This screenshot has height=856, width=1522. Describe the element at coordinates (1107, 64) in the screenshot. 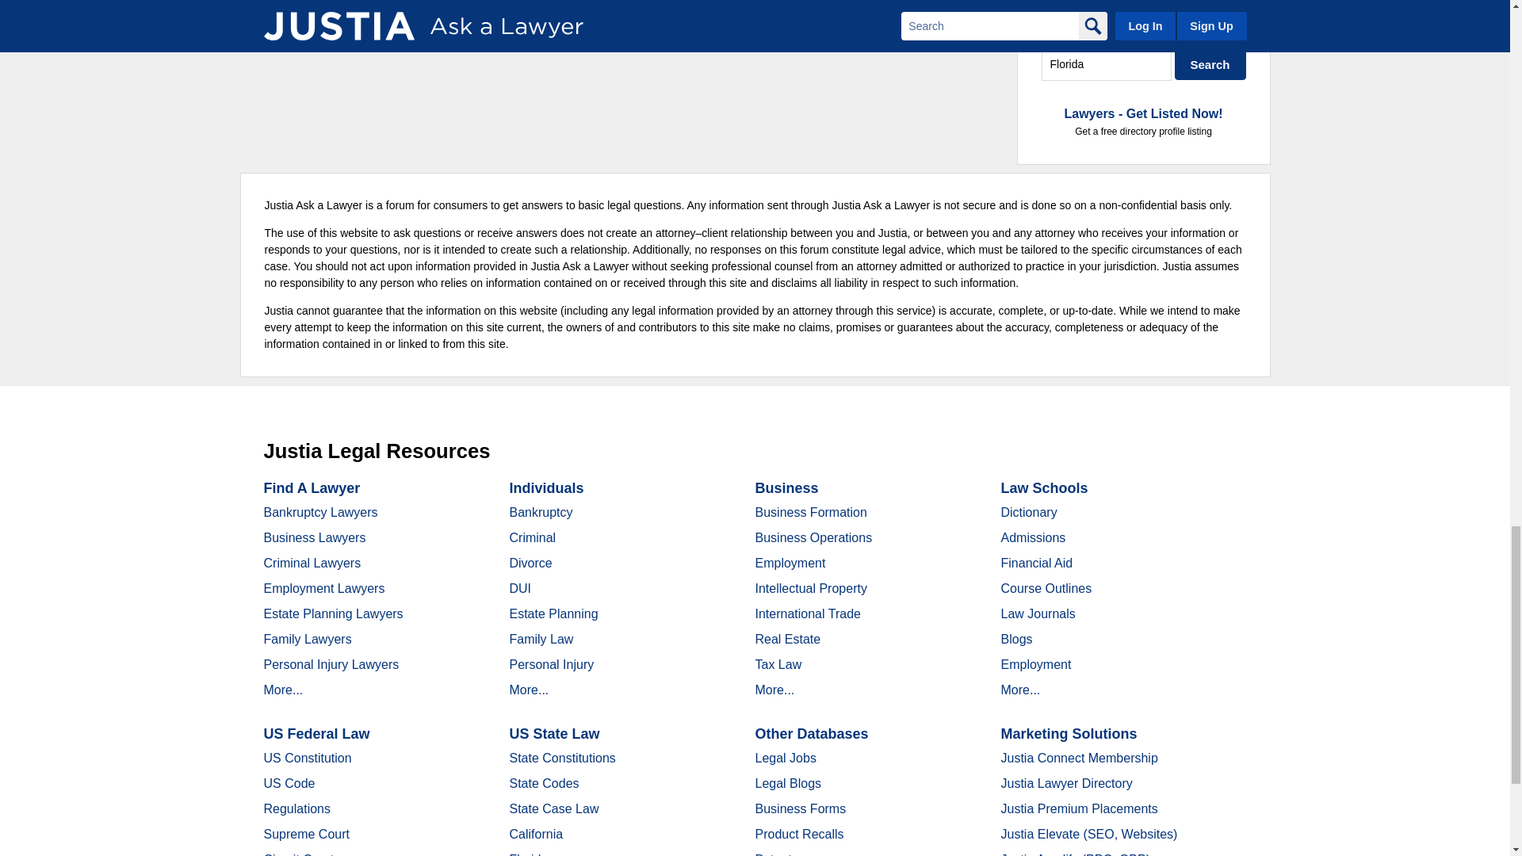

I see `Florida` at that location.